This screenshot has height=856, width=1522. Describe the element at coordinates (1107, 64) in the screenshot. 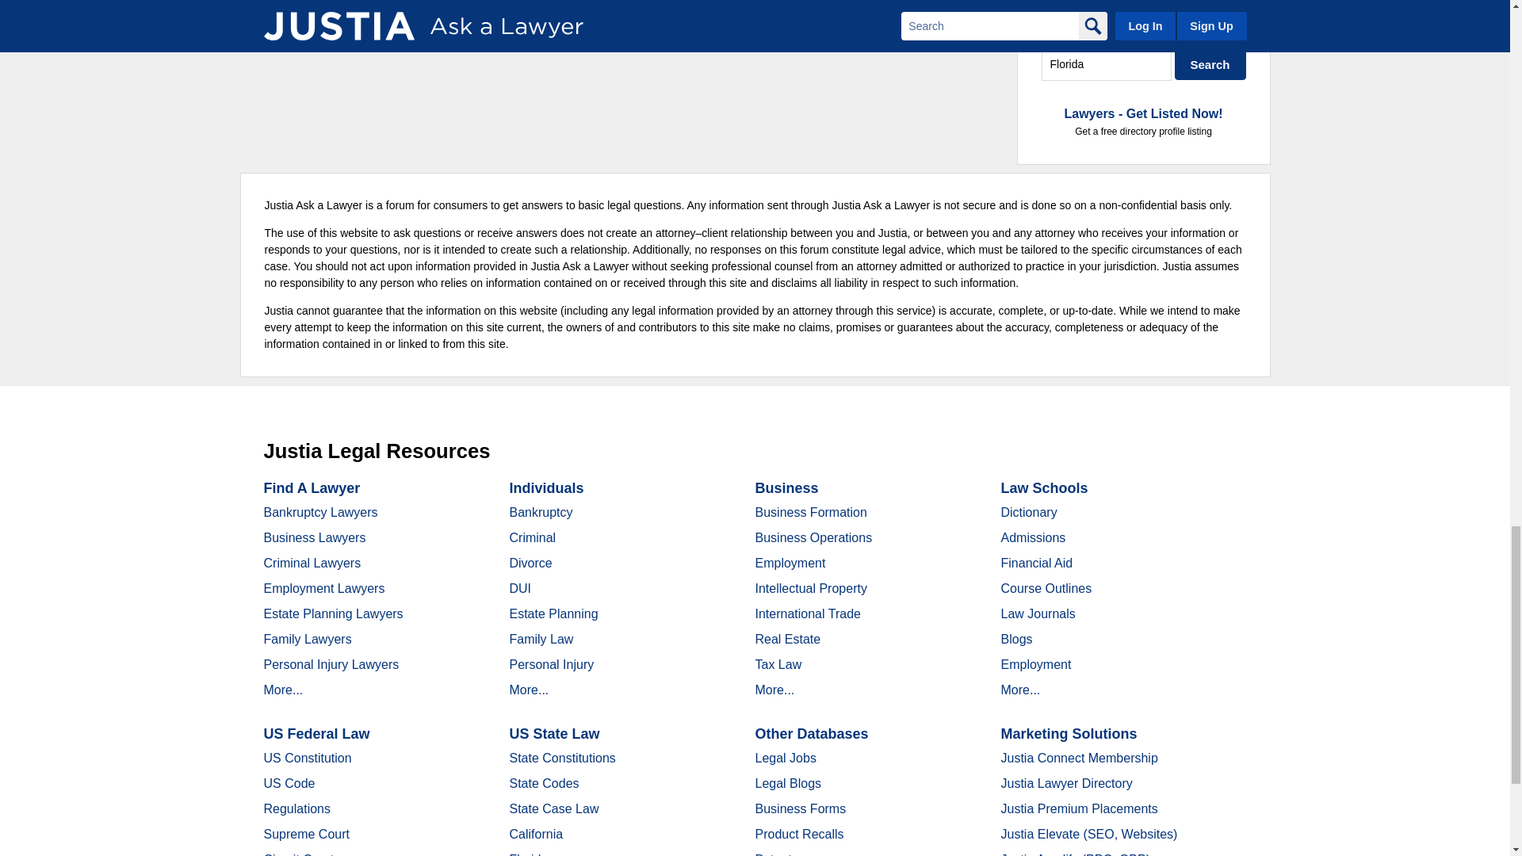

I see `Florida` at that location.